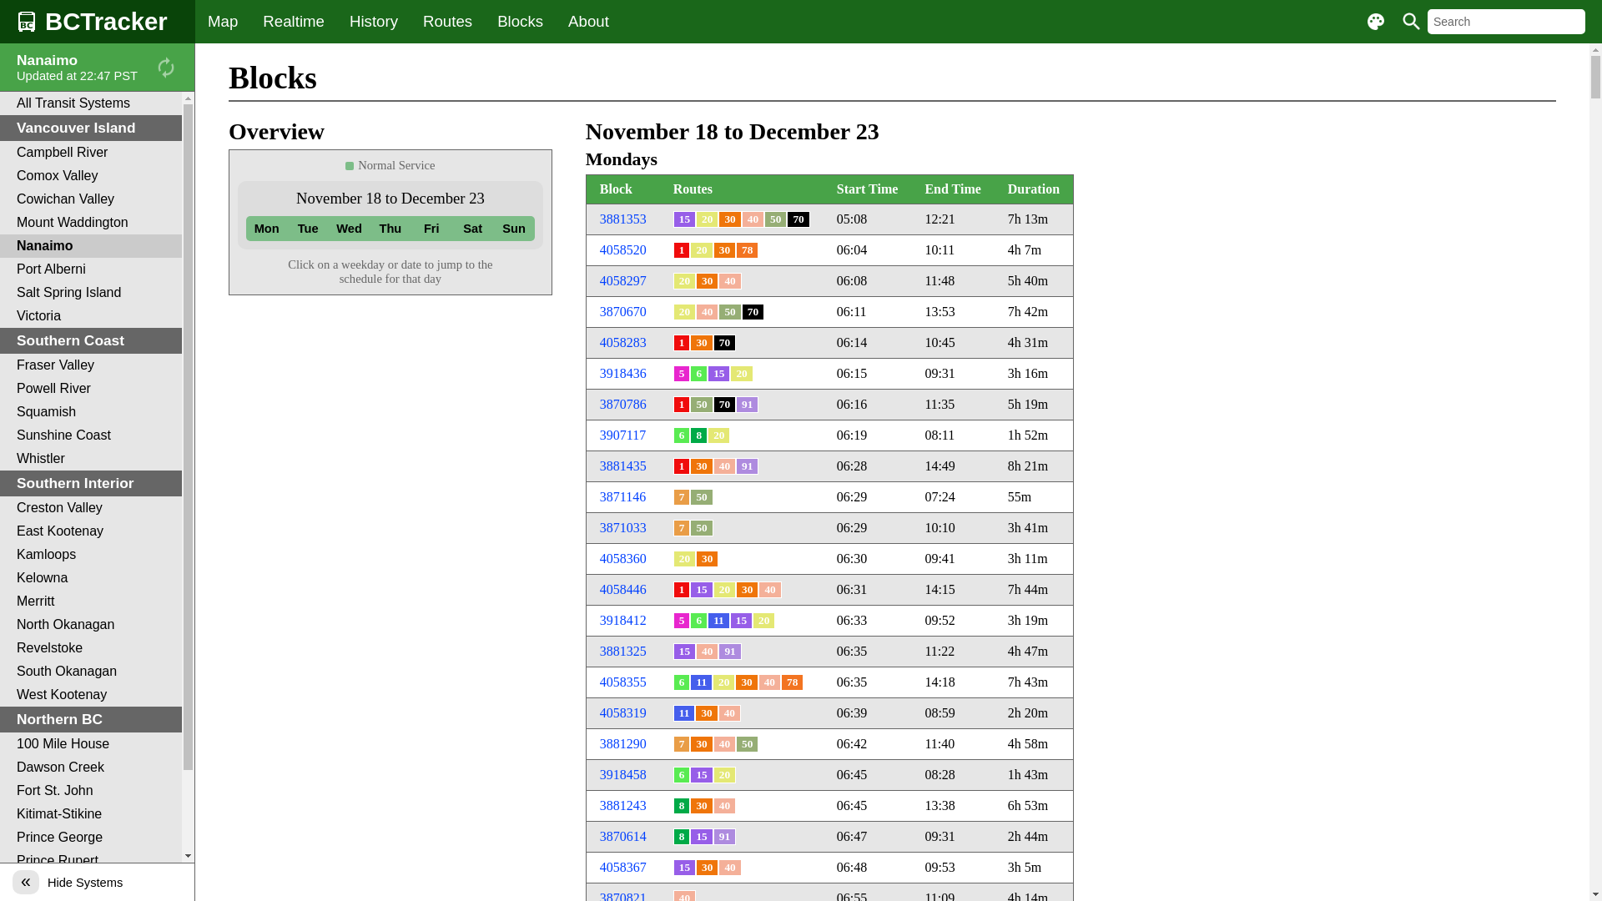  Describe the element at coordinates (91, 602) in the screenshot. I see `Merritt` at that location.